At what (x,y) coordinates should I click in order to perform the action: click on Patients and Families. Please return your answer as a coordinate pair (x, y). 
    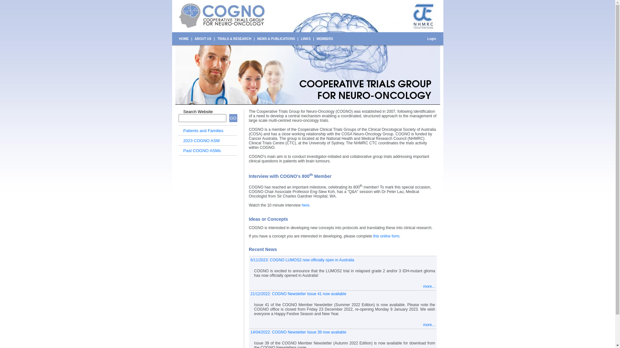
    Looking at the image, I should click on (203, 131).